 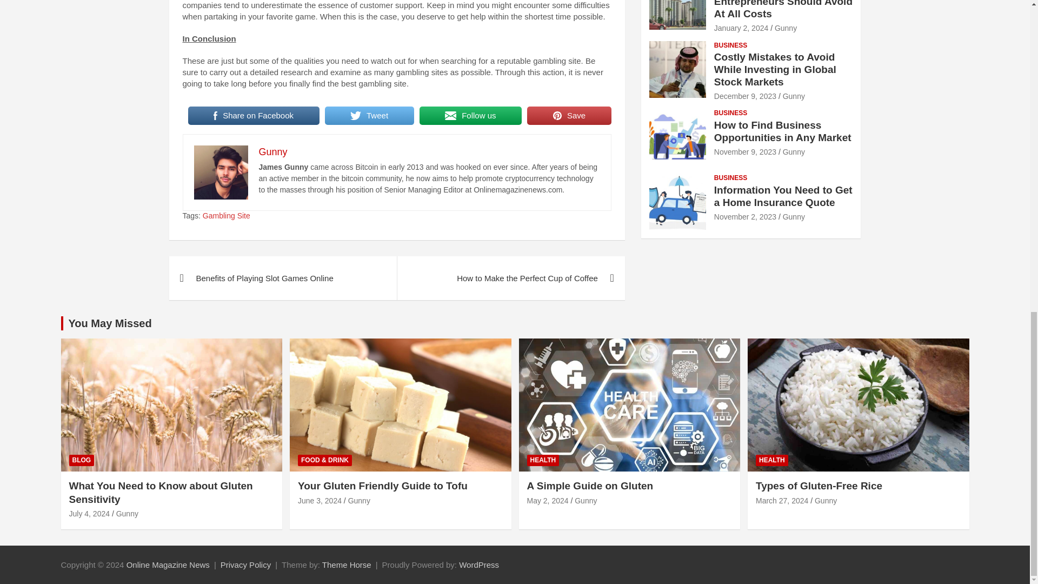 What do you see at coordinates (90, 513) in the screenshot?
I see `What You Need to Know about Gluten Sensitivity` at bounding box center [90, 513].